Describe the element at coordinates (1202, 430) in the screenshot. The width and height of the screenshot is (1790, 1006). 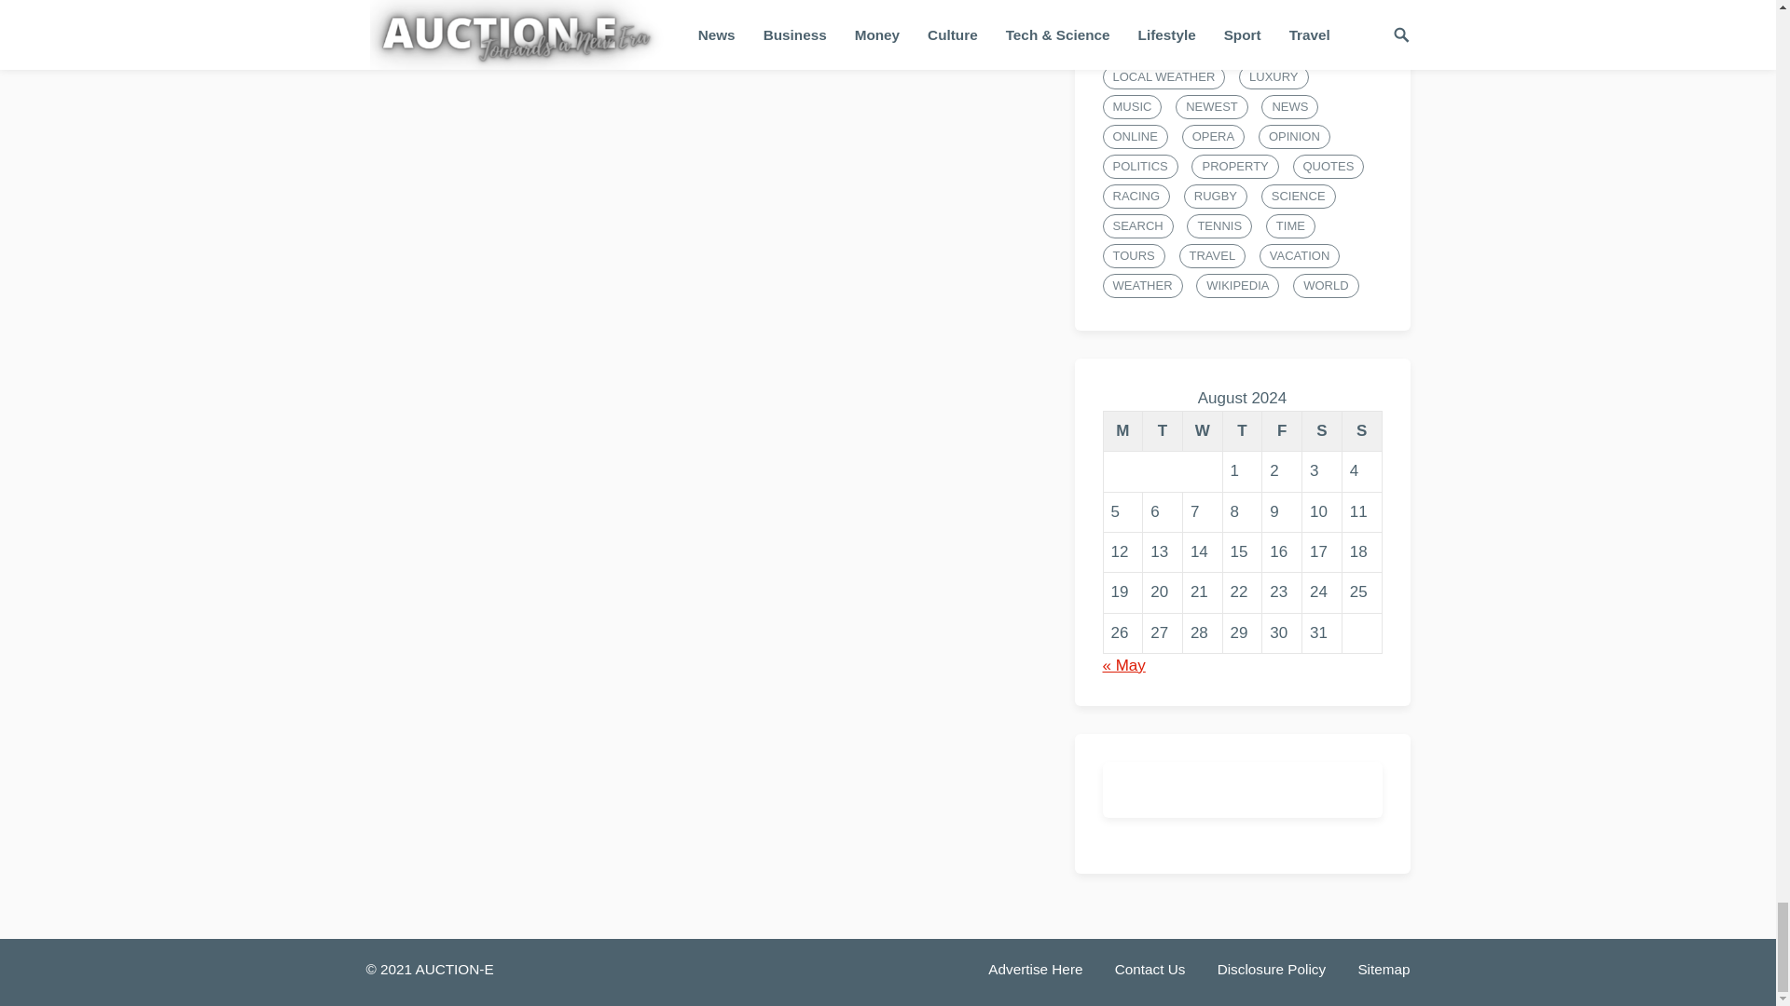
I see `Wednesday` at that location.